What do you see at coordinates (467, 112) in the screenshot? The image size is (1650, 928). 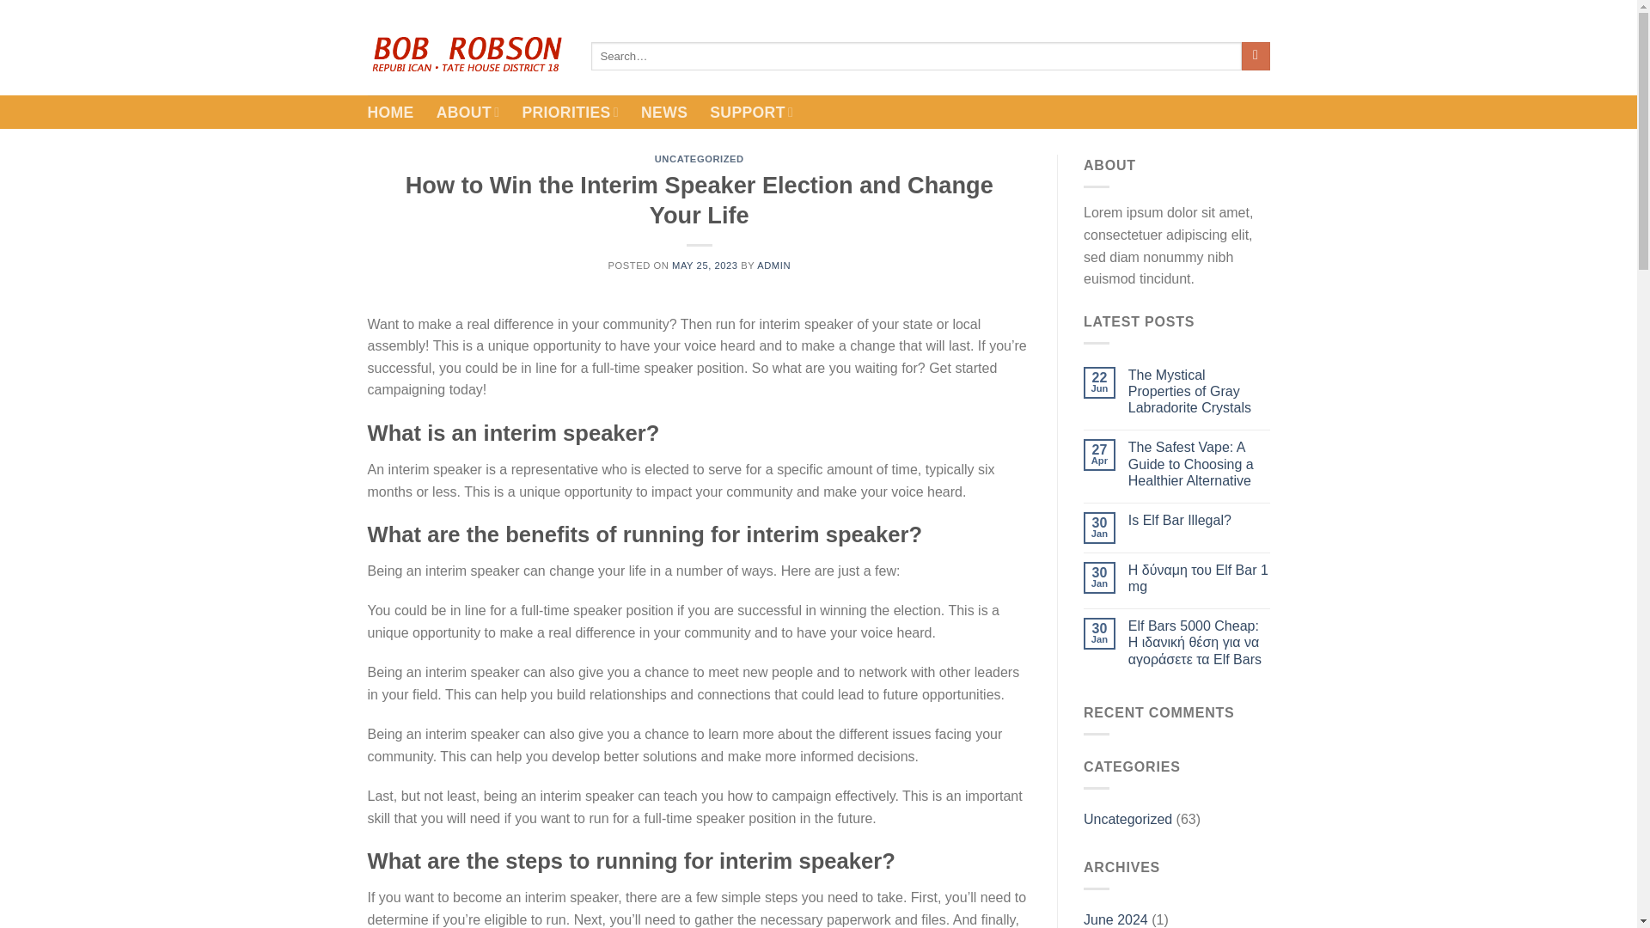 I see `ABOUT` at bounding box center [467, 112].